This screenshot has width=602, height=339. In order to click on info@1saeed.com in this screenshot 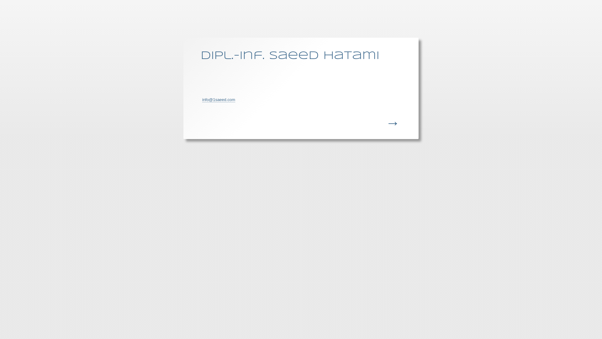, I will do `click(219, 100)`.